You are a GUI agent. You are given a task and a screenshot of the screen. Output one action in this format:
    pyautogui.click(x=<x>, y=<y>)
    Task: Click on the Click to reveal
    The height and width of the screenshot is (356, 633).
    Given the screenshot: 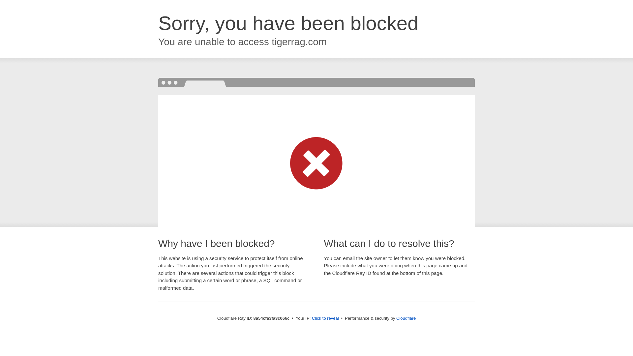 What is the action you would take?
    pyautogui.click(x=325, y=318)
    